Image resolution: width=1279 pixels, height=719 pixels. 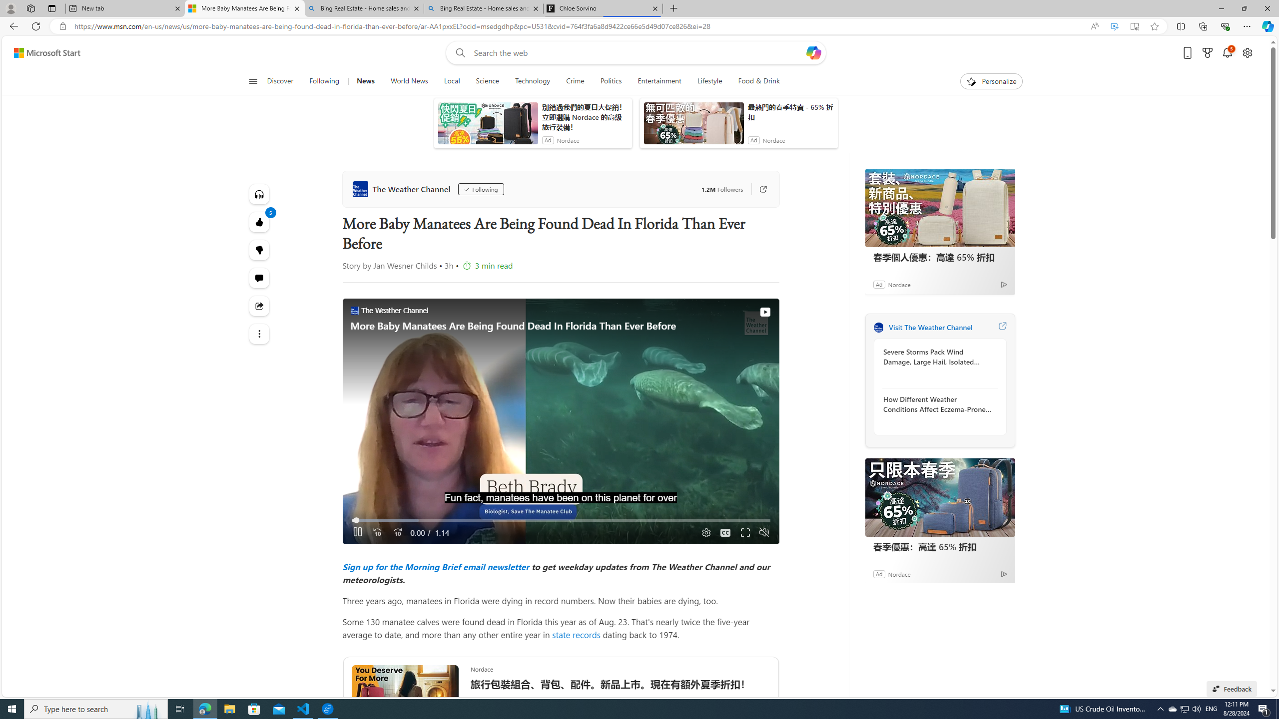 I want to click on Start the conversation, so click(x=260, y=278).